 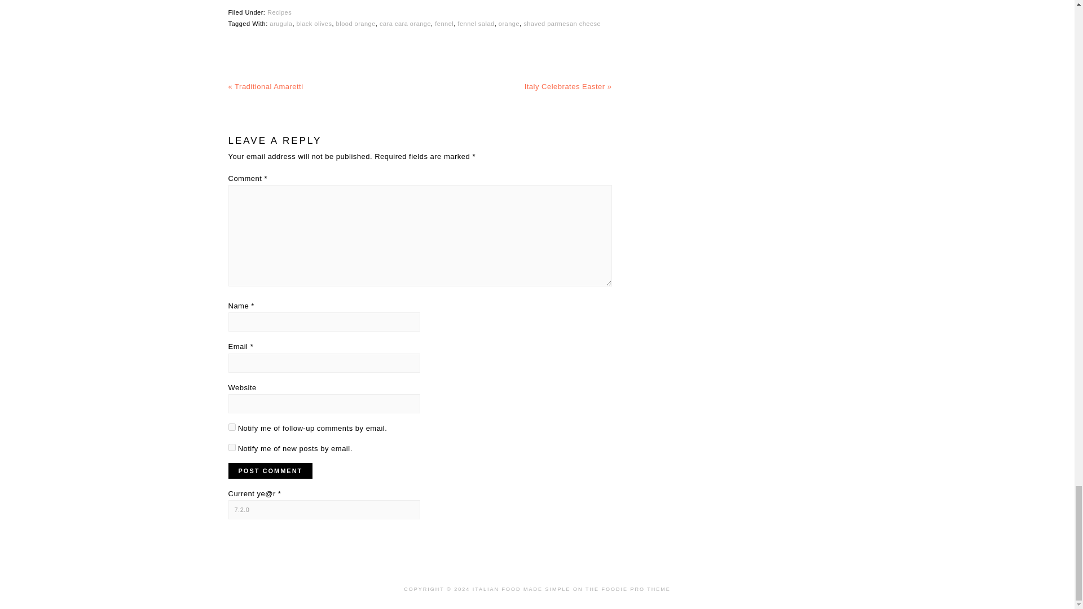 I want to click on shaved parmesan cheese, so click(x=562, y=23).